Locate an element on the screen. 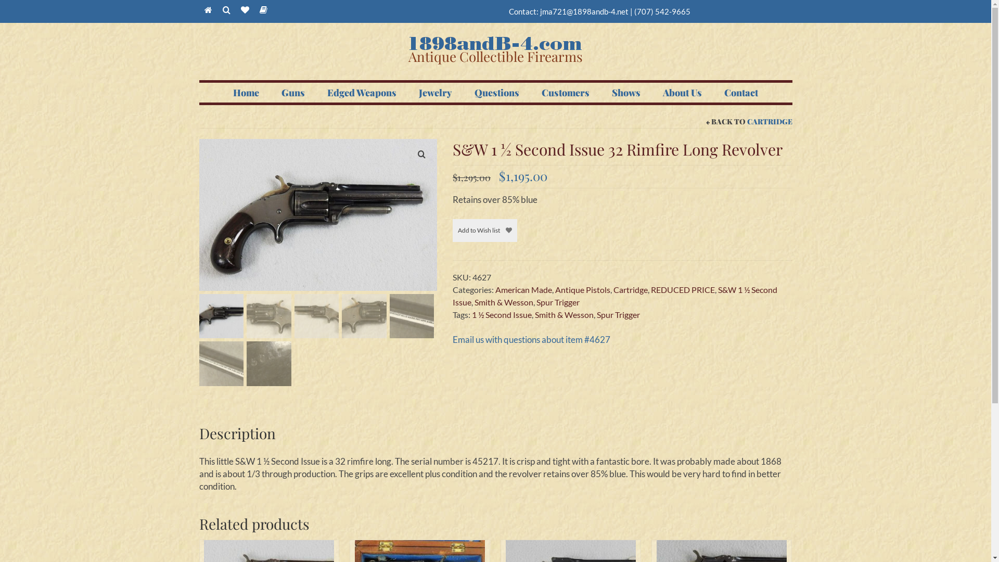  Spur Trigger is located at coordinates (558, 302).